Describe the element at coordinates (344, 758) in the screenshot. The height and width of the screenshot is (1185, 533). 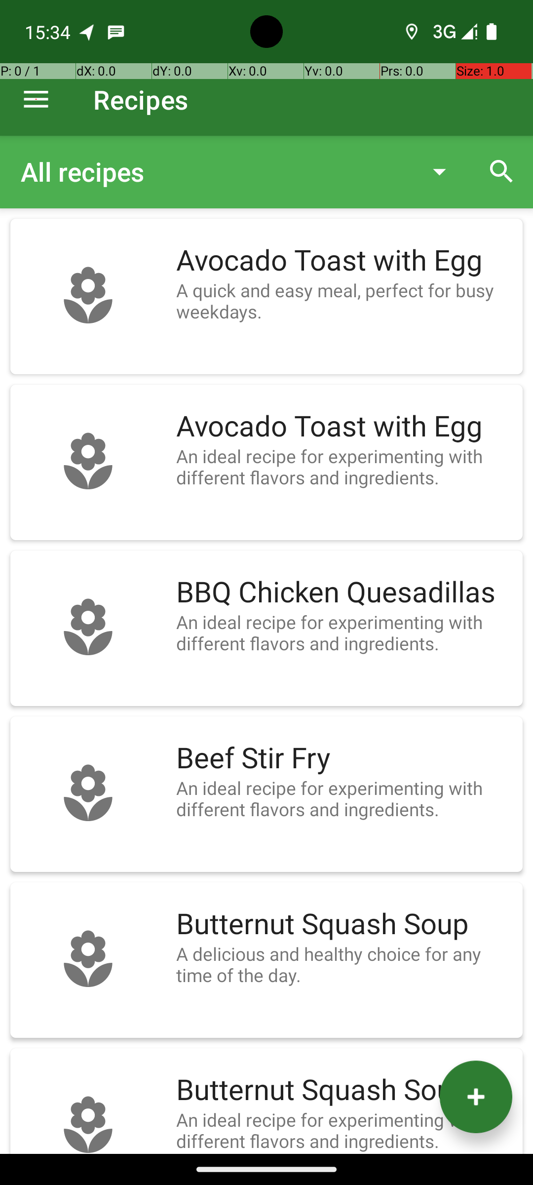
I see `Beef Stir Fry` at that location.